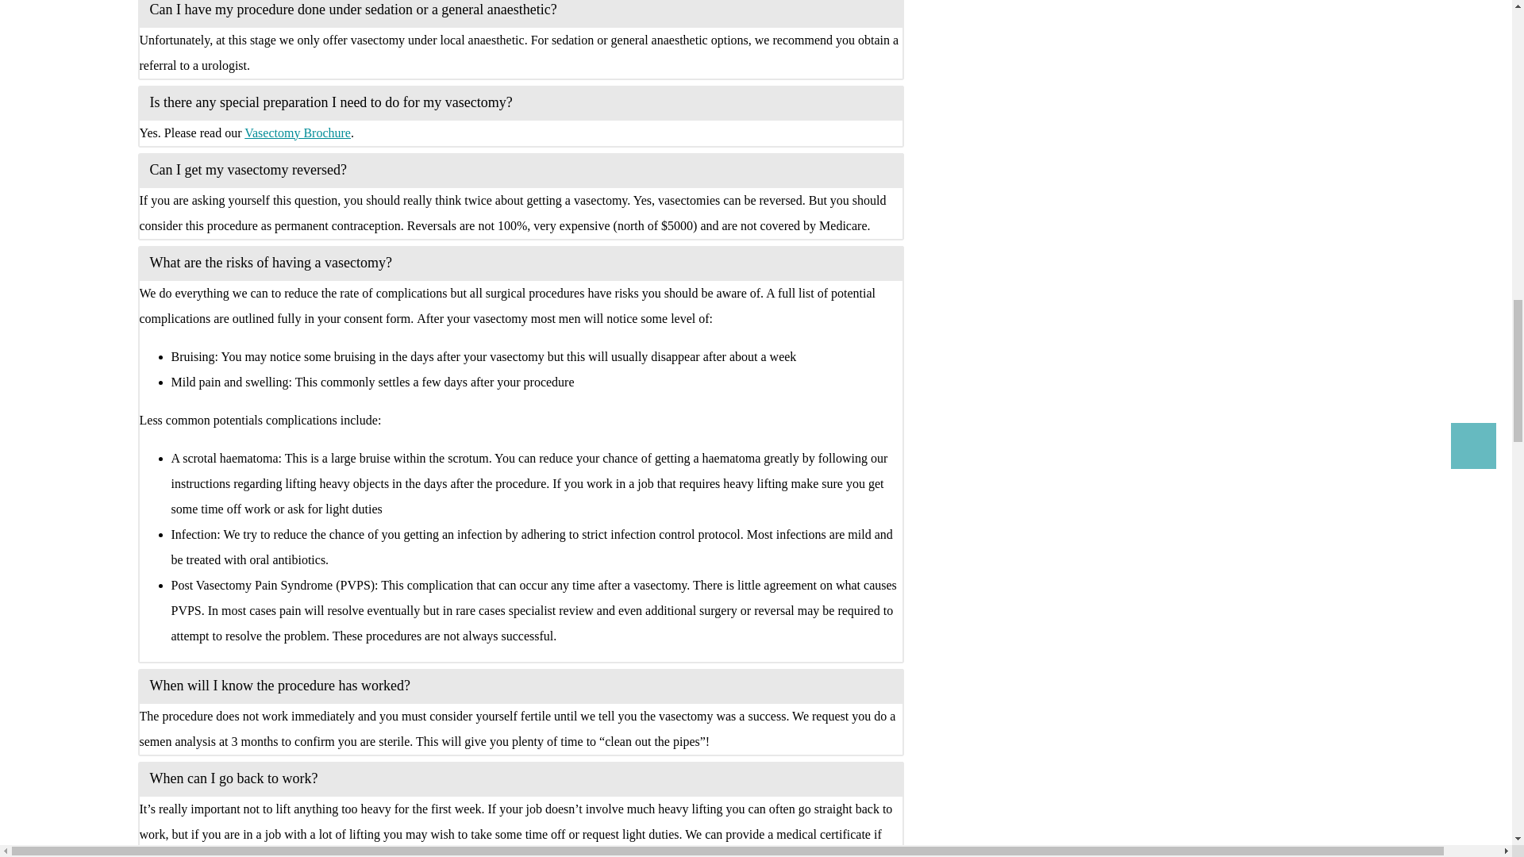 The width and height of the screenshot is (1524, 857). What do you see at coordinates (521, 685) in the screenshot?
I see `When will I know the procedure has worked?` at bounding box center [521, 685].